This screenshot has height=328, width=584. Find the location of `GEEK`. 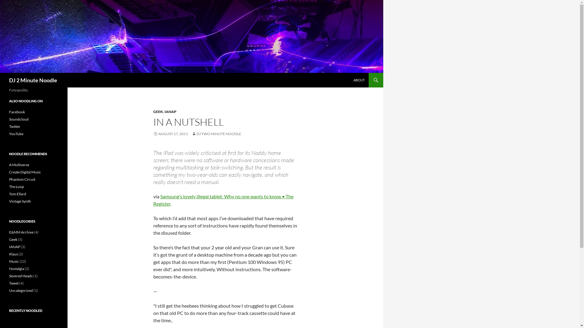

GEEK is located at coordinates (158, 112).